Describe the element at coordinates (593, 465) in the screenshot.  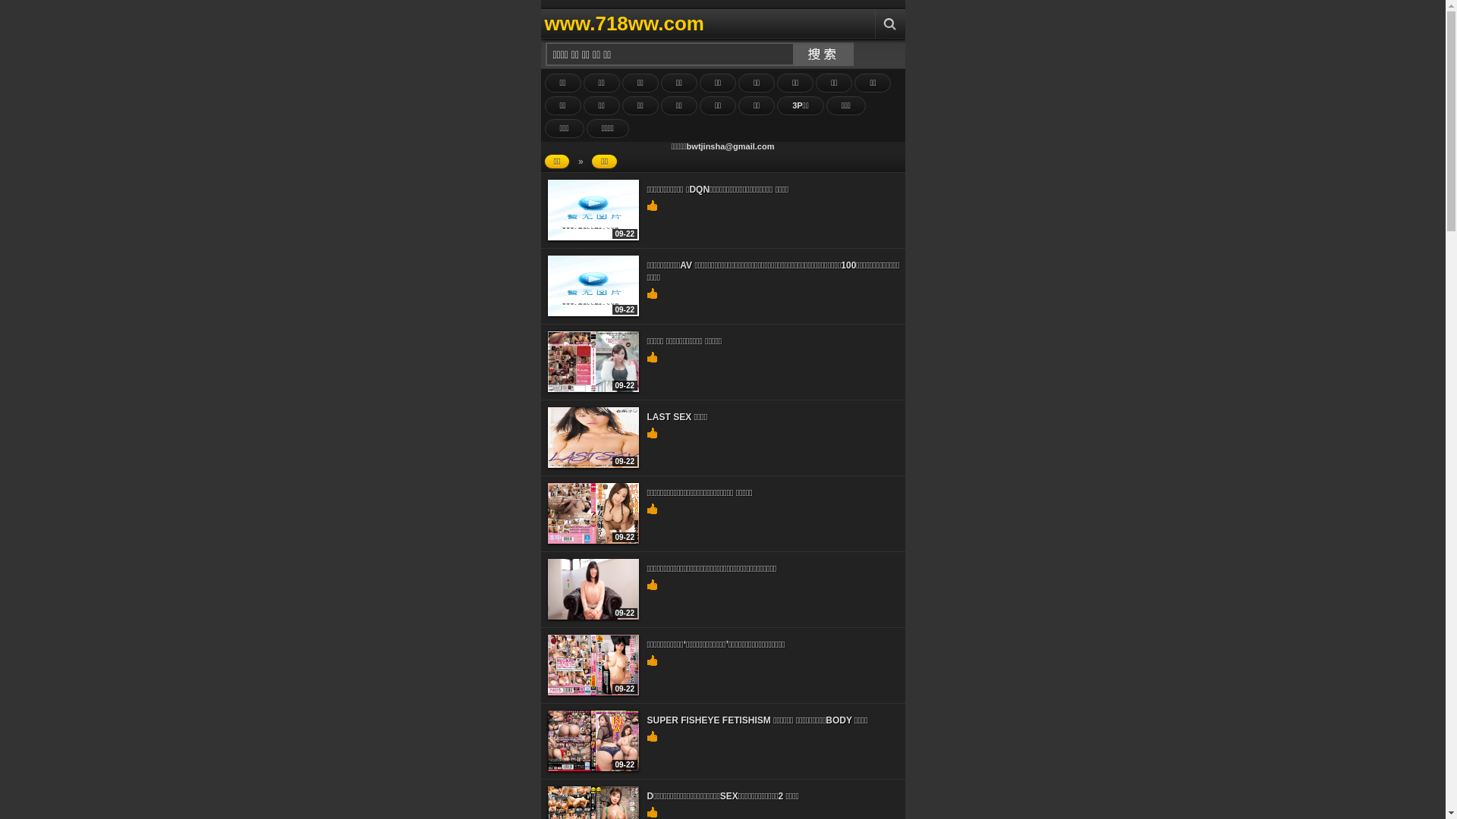
I see `09-22` at that location.